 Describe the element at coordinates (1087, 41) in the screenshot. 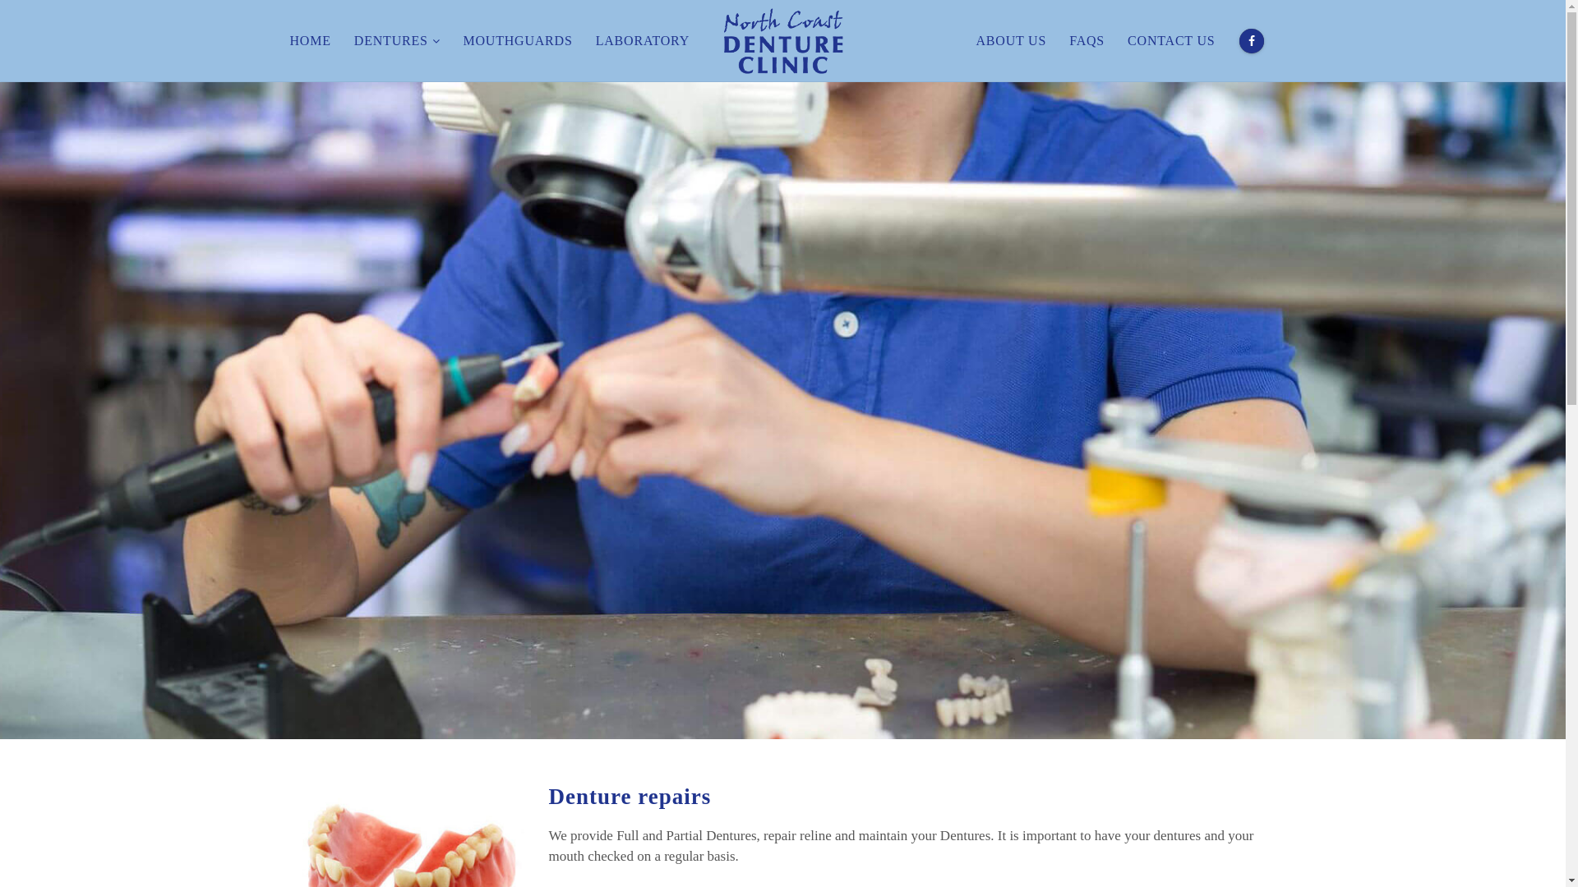

I see `FAQS` at that location.